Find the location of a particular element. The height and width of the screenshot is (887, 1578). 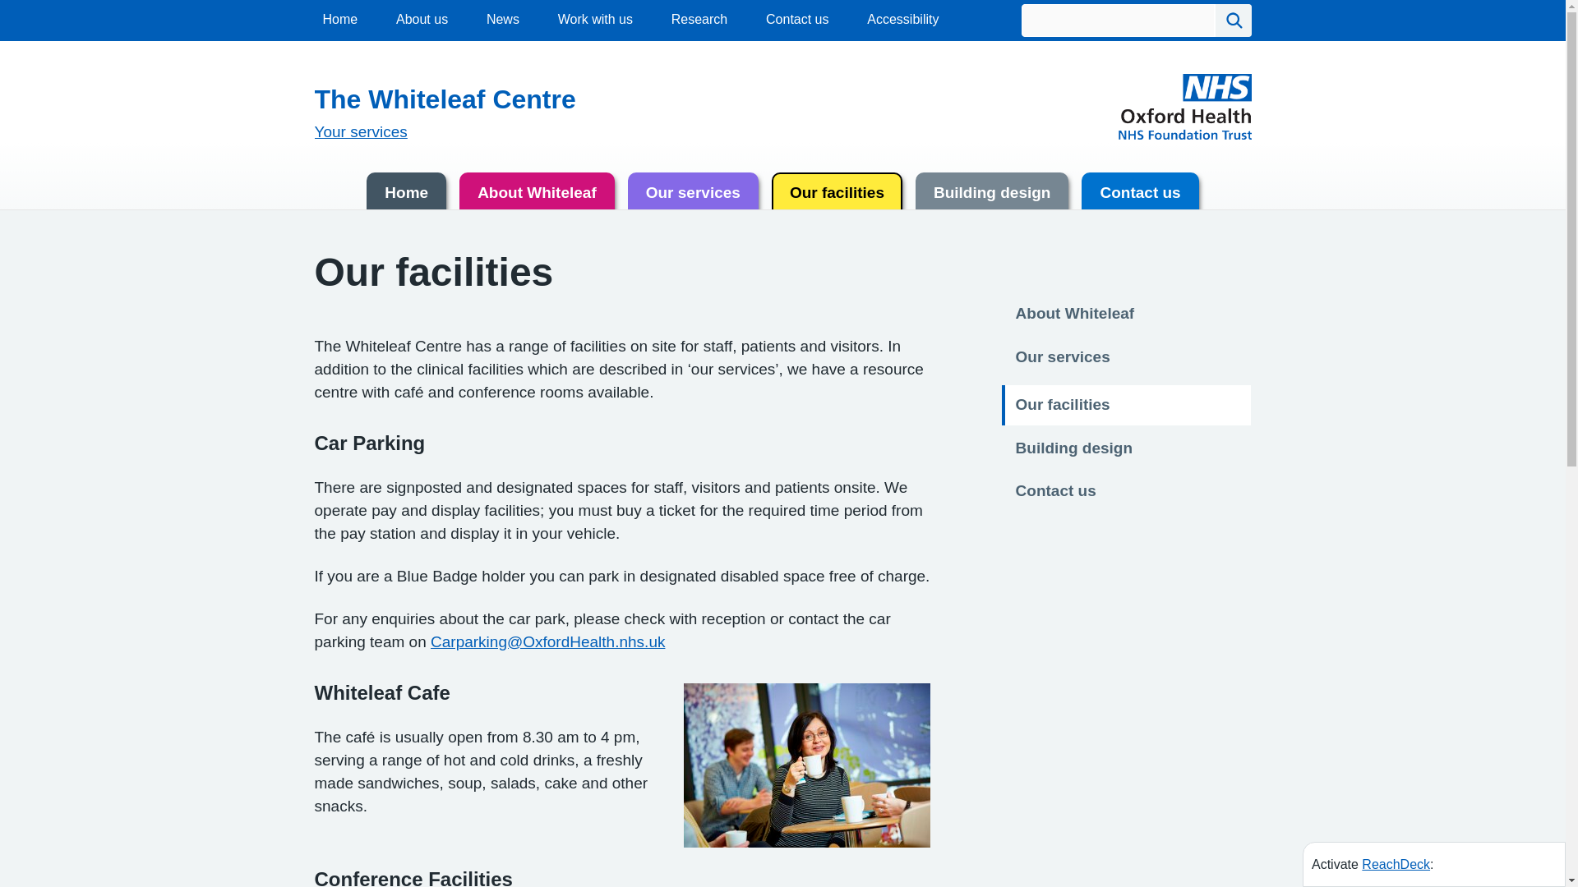

Our services is located at coordinates (694, 197).